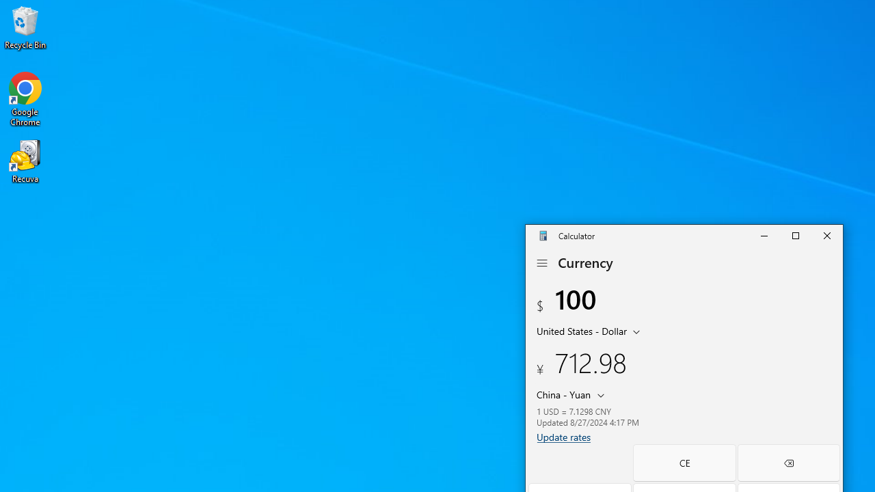  What do you see at coordinates (764, 235) in the screenshot?
I see `Minimize Calculator` at bounding box center [764, 235].